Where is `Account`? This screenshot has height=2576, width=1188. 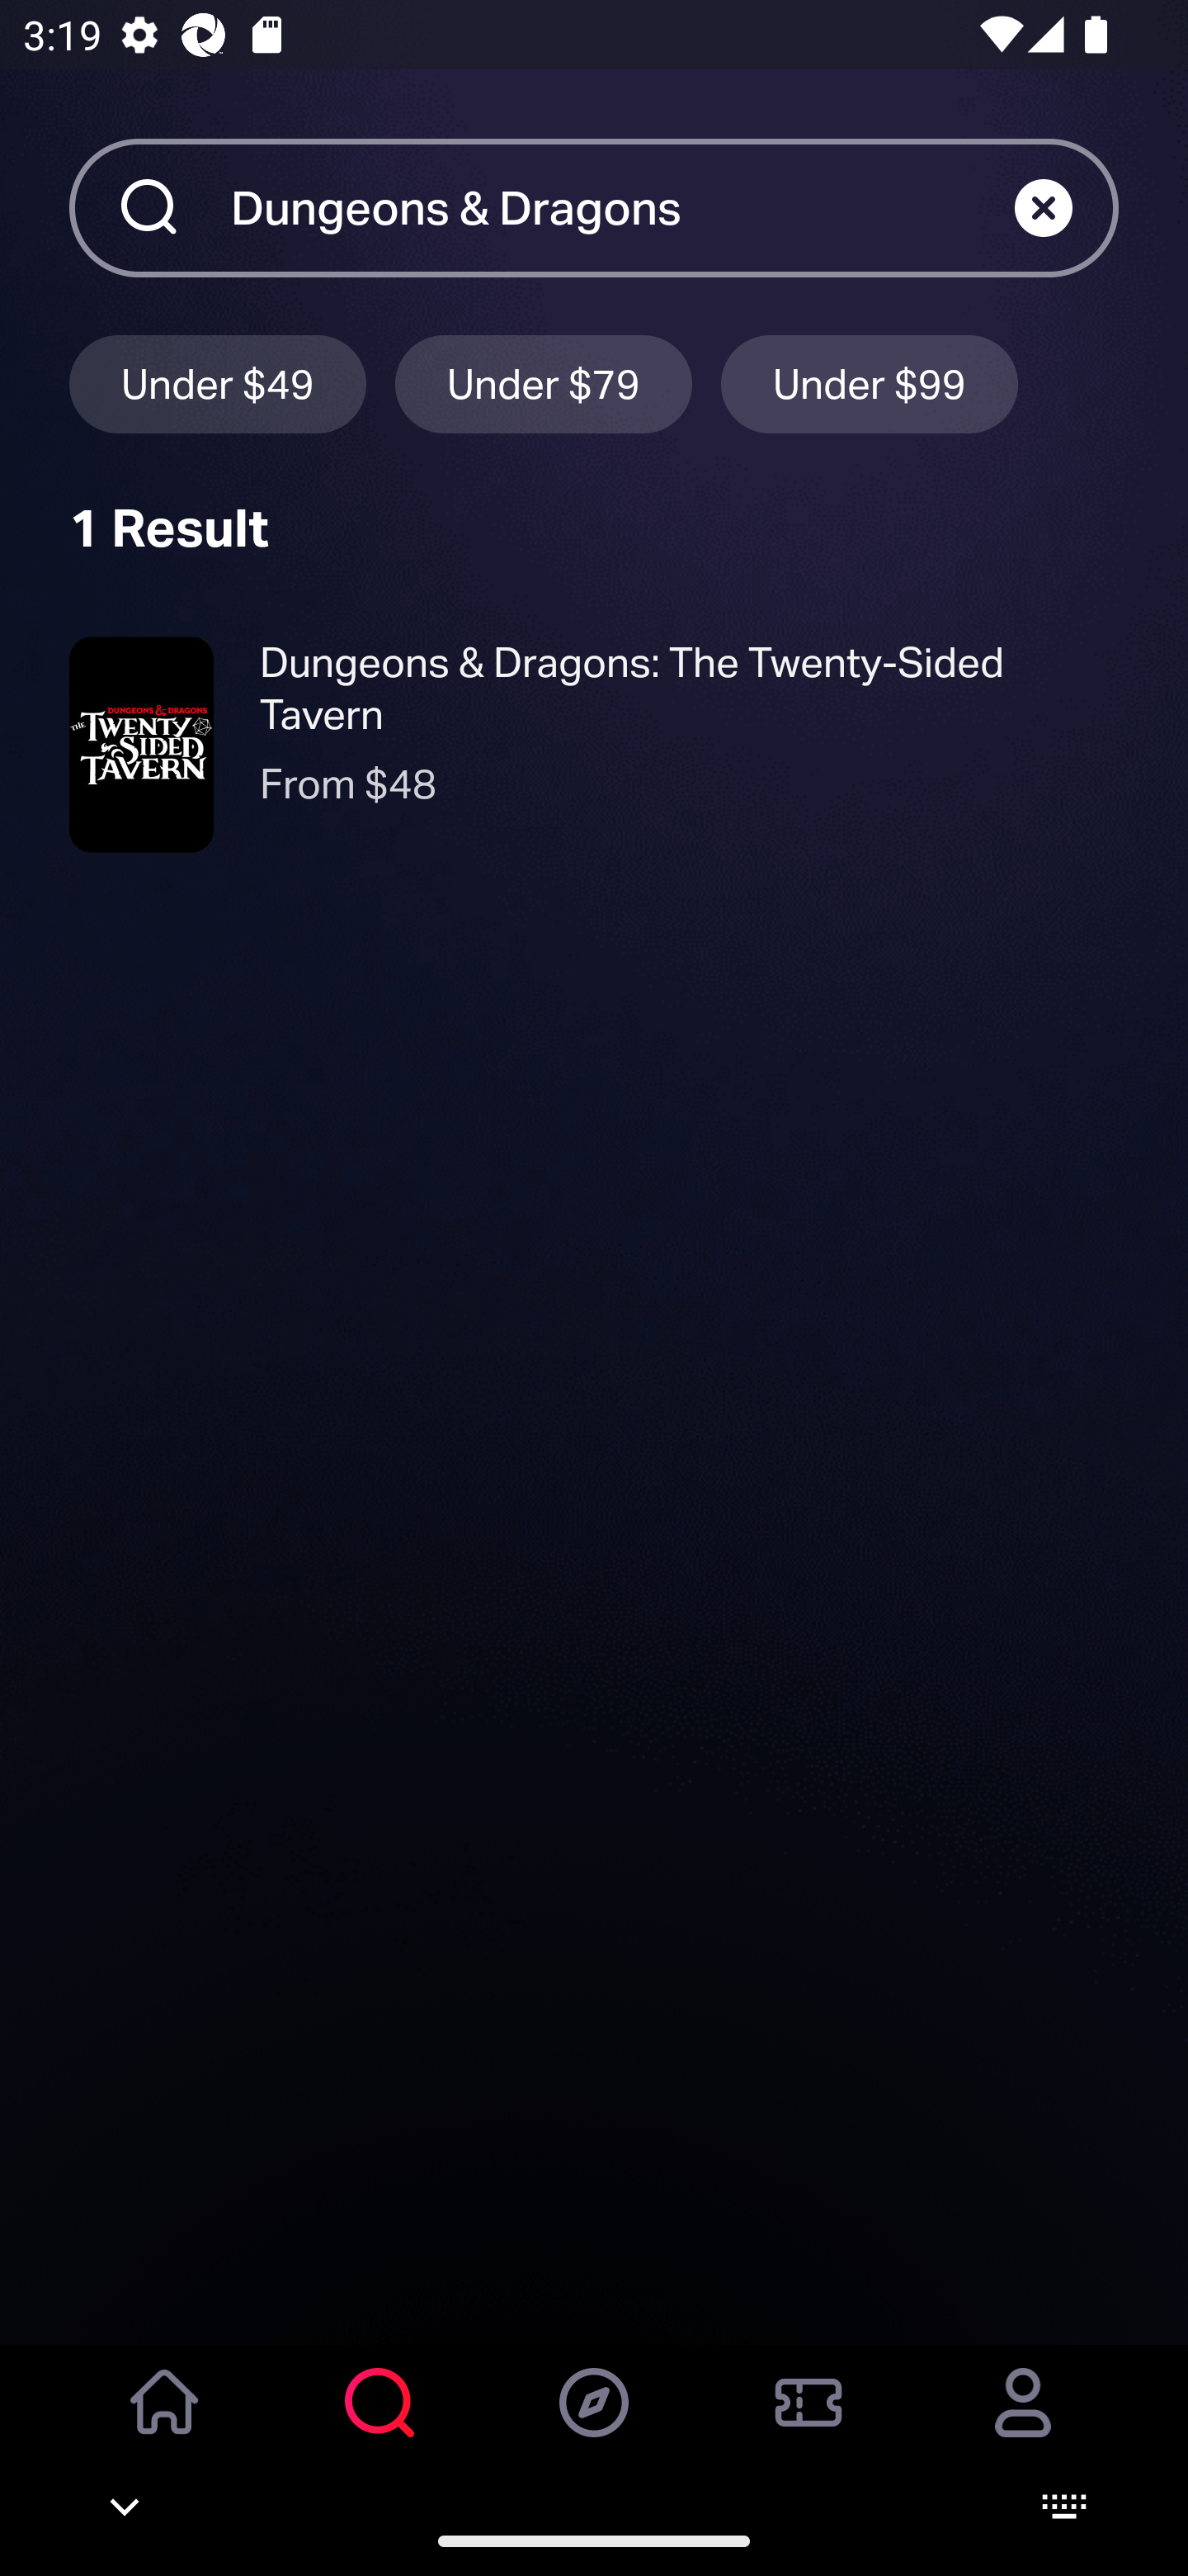 Account is located at coordinates (1023, 2425).